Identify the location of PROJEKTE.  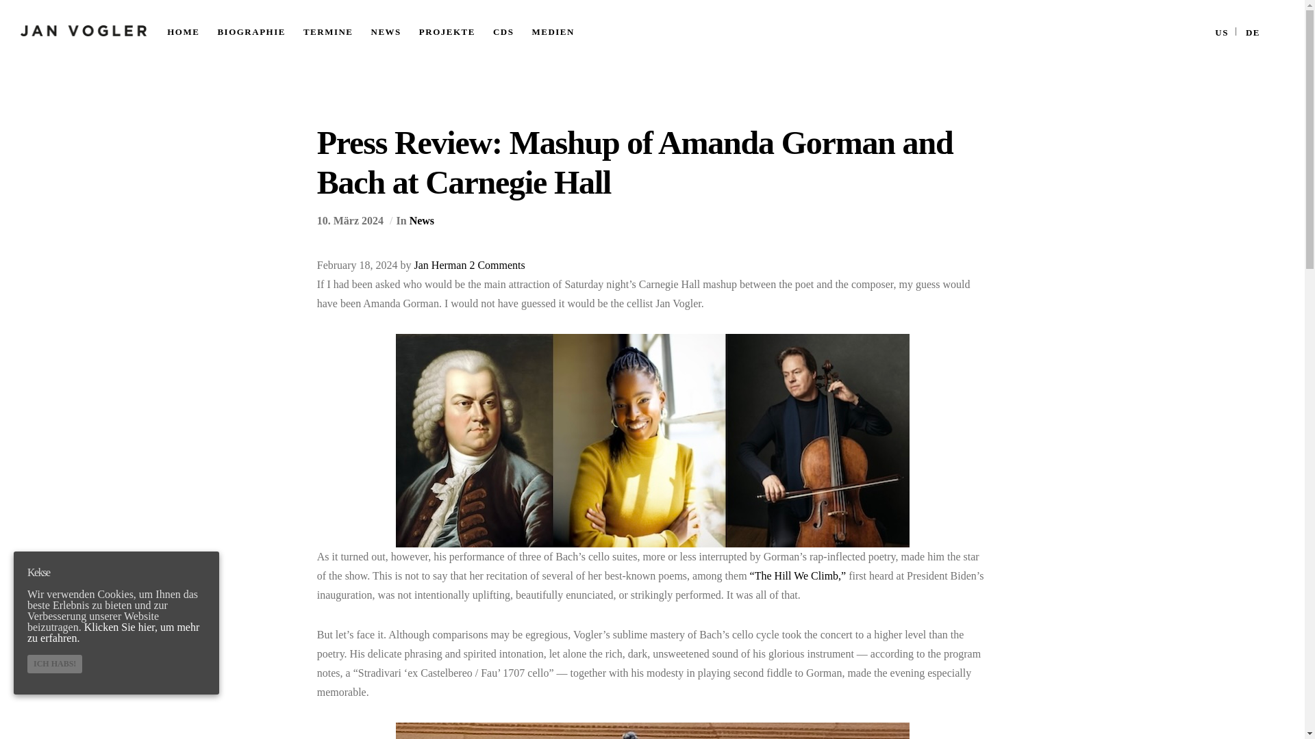
(456, 30).